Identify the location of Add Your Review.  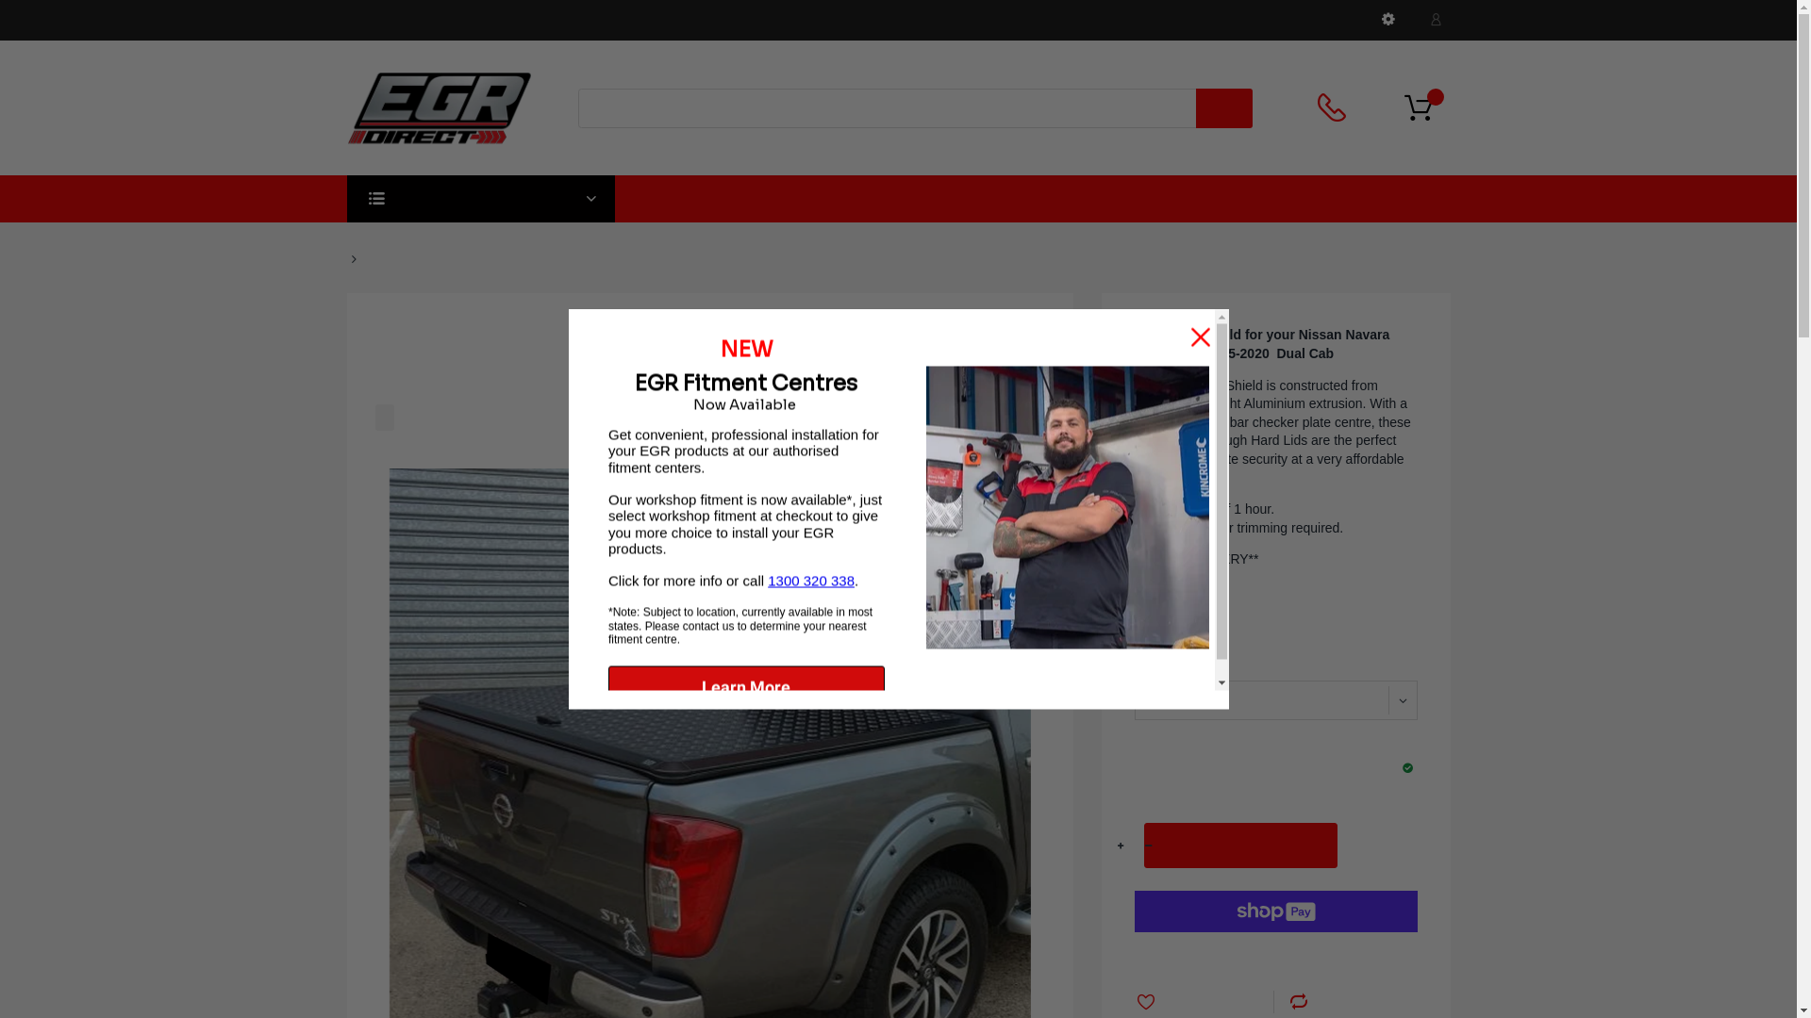
(409, 418).